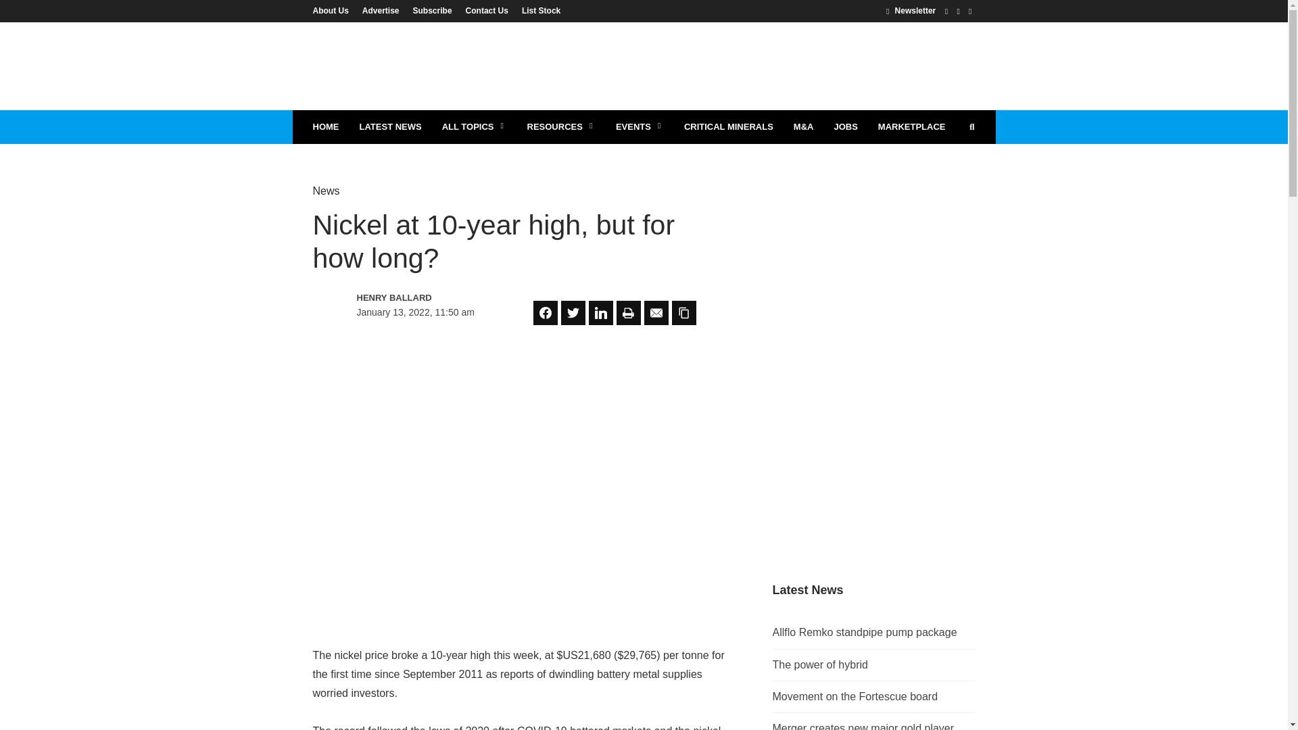 This screenshot has width=1298, height=730. What do you see at coordinates (475, 127) in the screenshot?
I see `ALL TOPICS` at bounding box center [475, 127].